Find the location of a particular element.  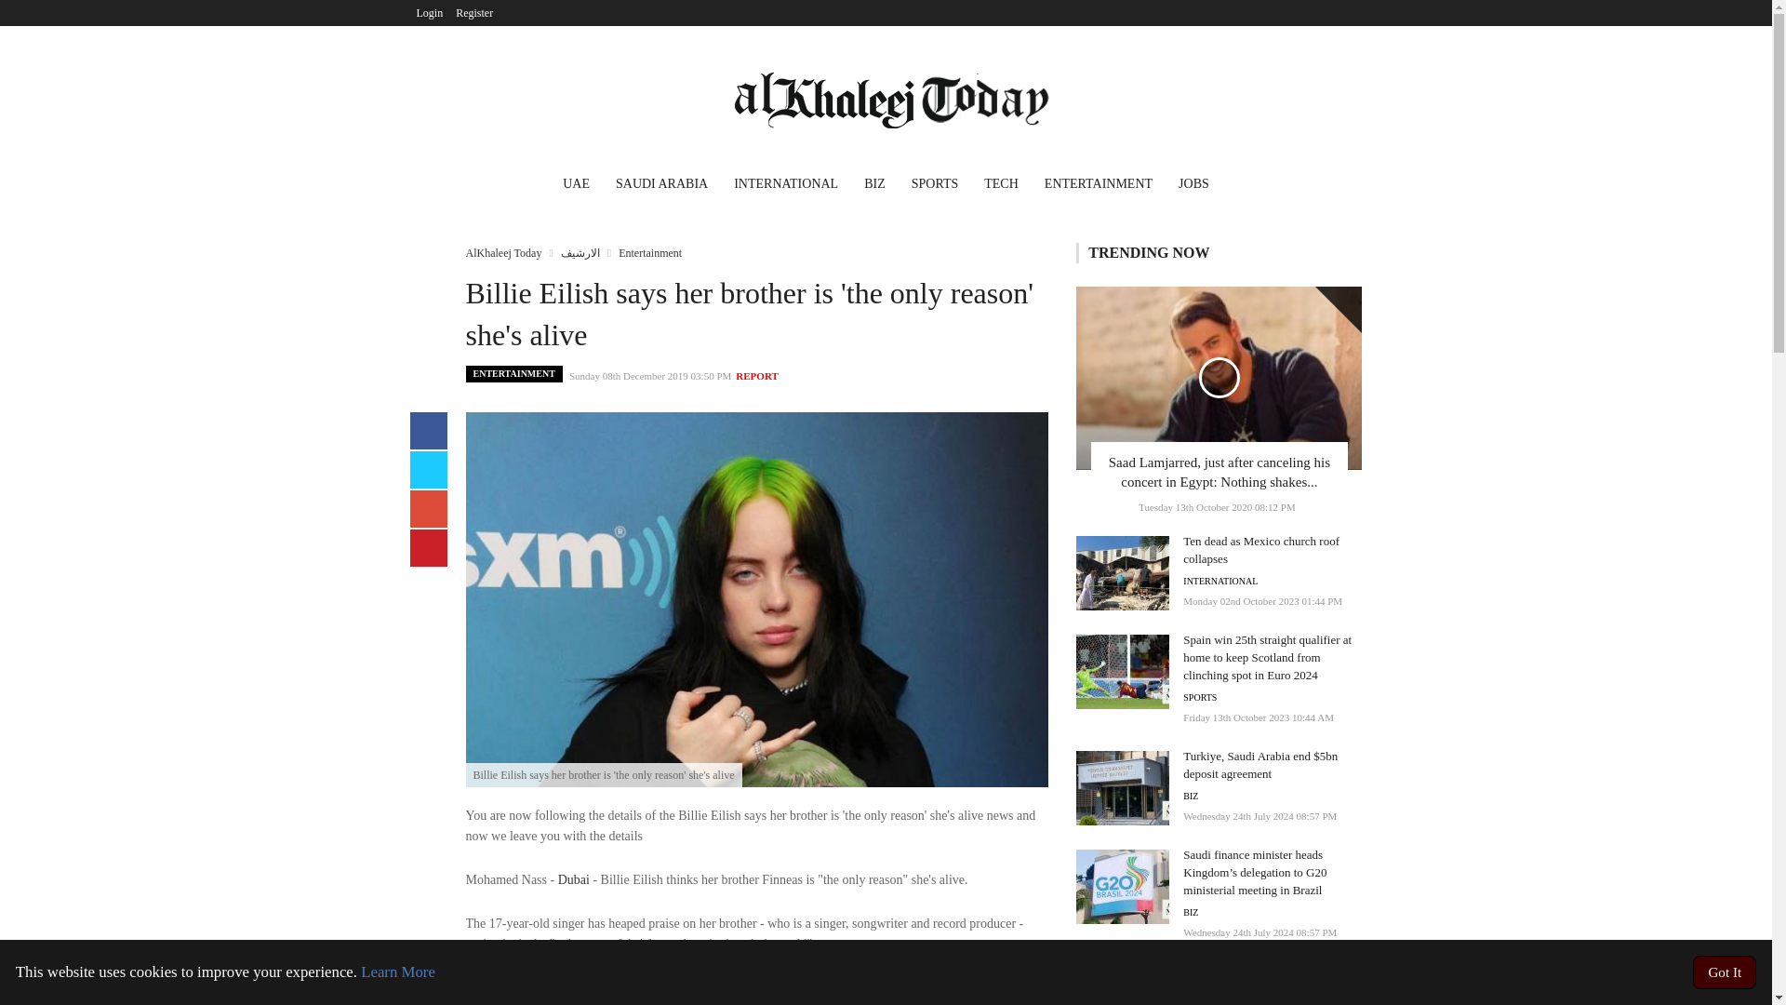

Entertainment is located at coordinates (649, 252).